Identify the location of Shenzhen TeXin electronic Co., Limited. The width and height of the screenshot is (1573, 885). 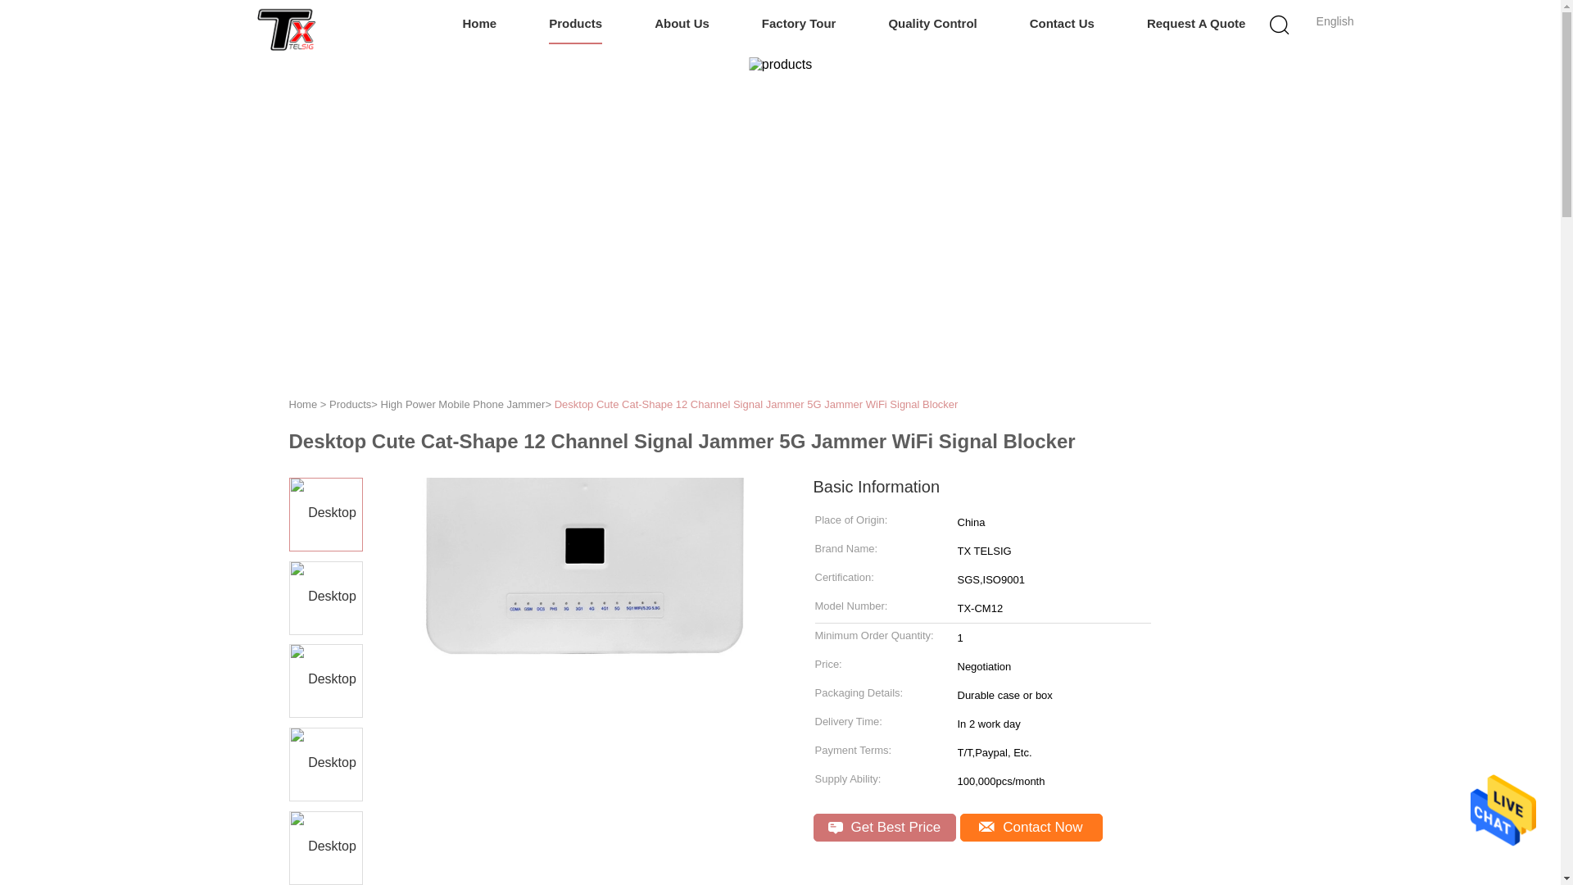
(286, 28).